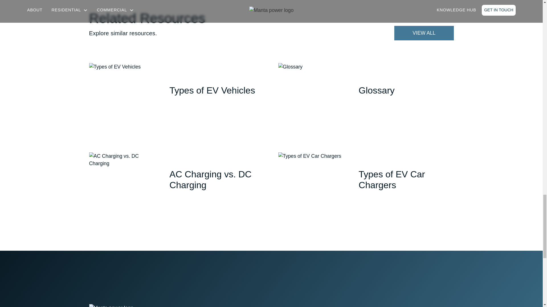  I want to click on Read more, so click(373, 109).